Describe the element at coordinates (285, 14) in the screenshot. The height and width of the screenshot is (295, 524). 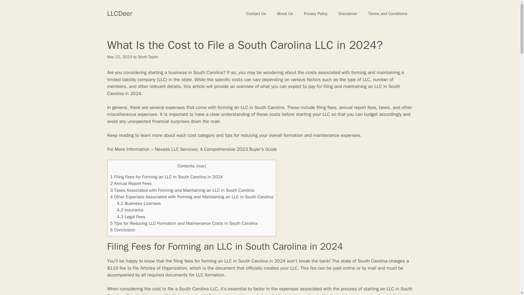
I see `About Us` at that location.